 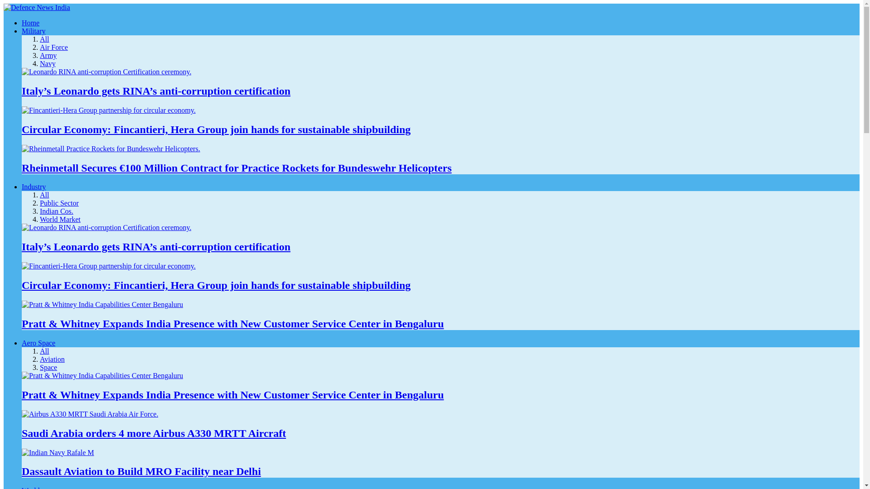 I want to click on Saudi Arabia orders 4 more Airbus A330 MRTT Aircraft, so click(x=154, y=433).